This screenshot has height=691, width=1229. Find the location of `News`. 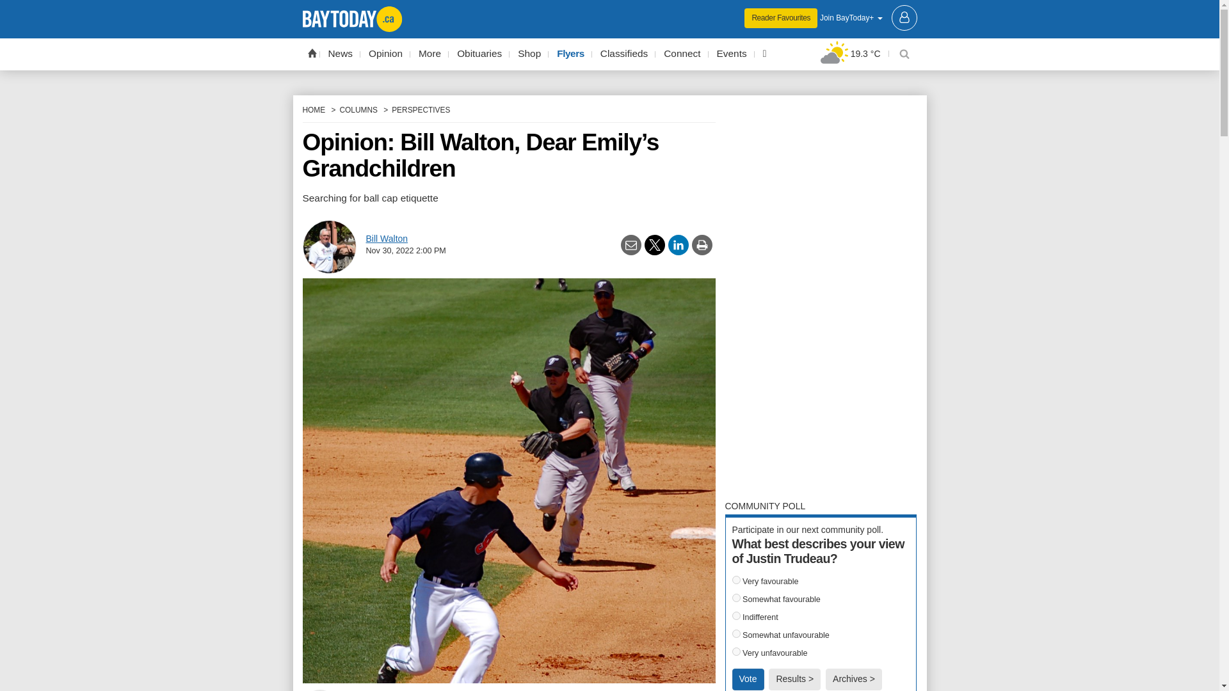

News is located at coordinates (341, 54).